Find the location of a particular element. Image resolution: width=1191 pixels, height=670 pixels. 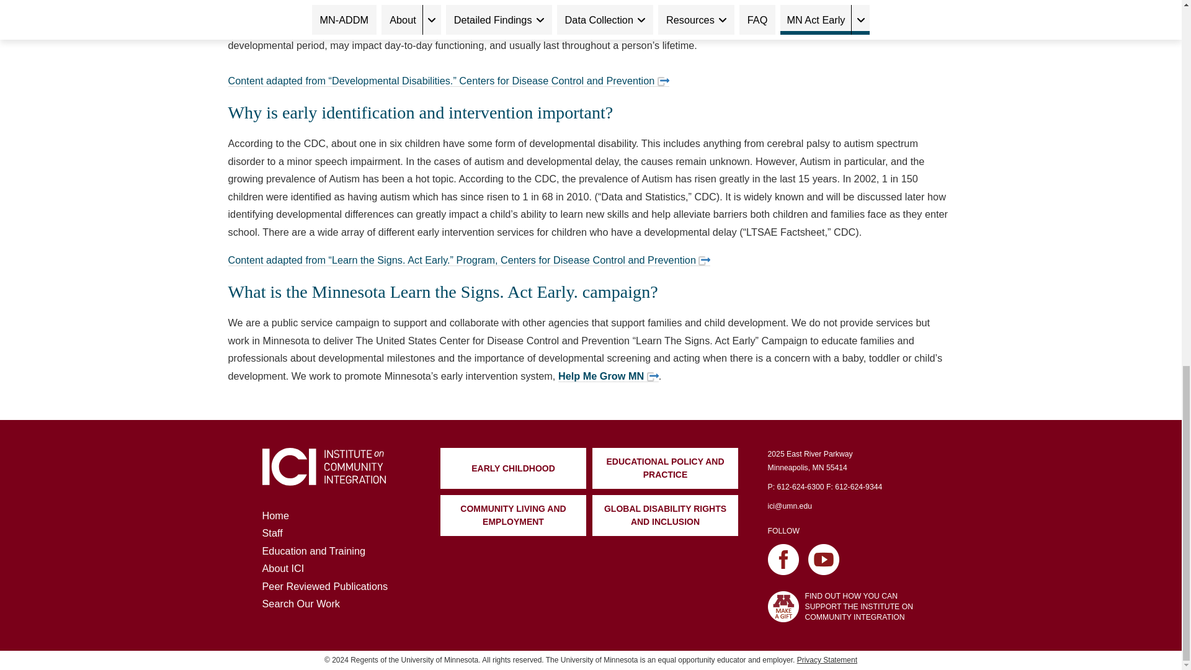

About ICI is located at coordinates (283, 568).